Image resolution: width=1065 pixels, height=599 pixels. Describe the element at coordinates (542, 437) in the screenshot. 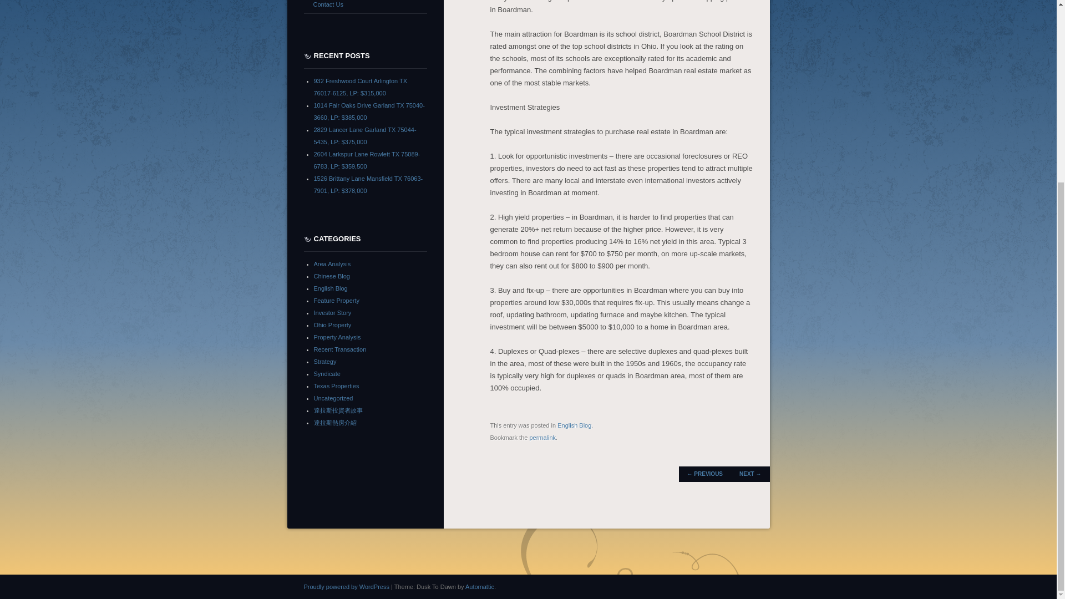

I see `permalink` at that location.